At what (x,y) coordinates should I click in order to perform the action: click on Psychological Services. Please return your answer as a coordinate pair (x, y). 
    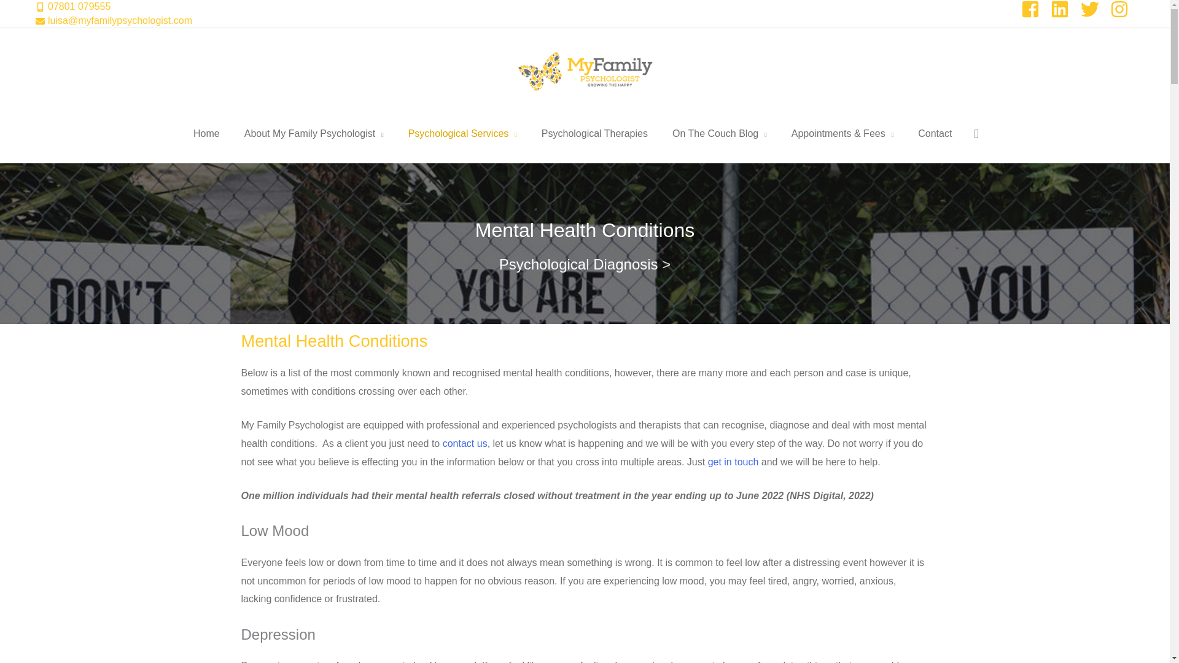
    Looking at the image, I should click on (463, 133).